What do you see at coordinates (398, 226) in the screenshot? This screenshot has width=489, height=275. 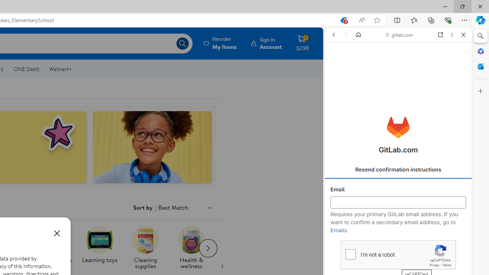 I see `About GitLab` at bounding box center [398, 226].